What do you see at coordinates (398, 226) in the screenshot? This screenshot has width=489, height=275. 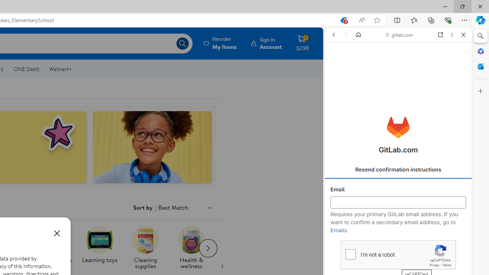 I see `About GitLab` at bounding box center [398, 226].